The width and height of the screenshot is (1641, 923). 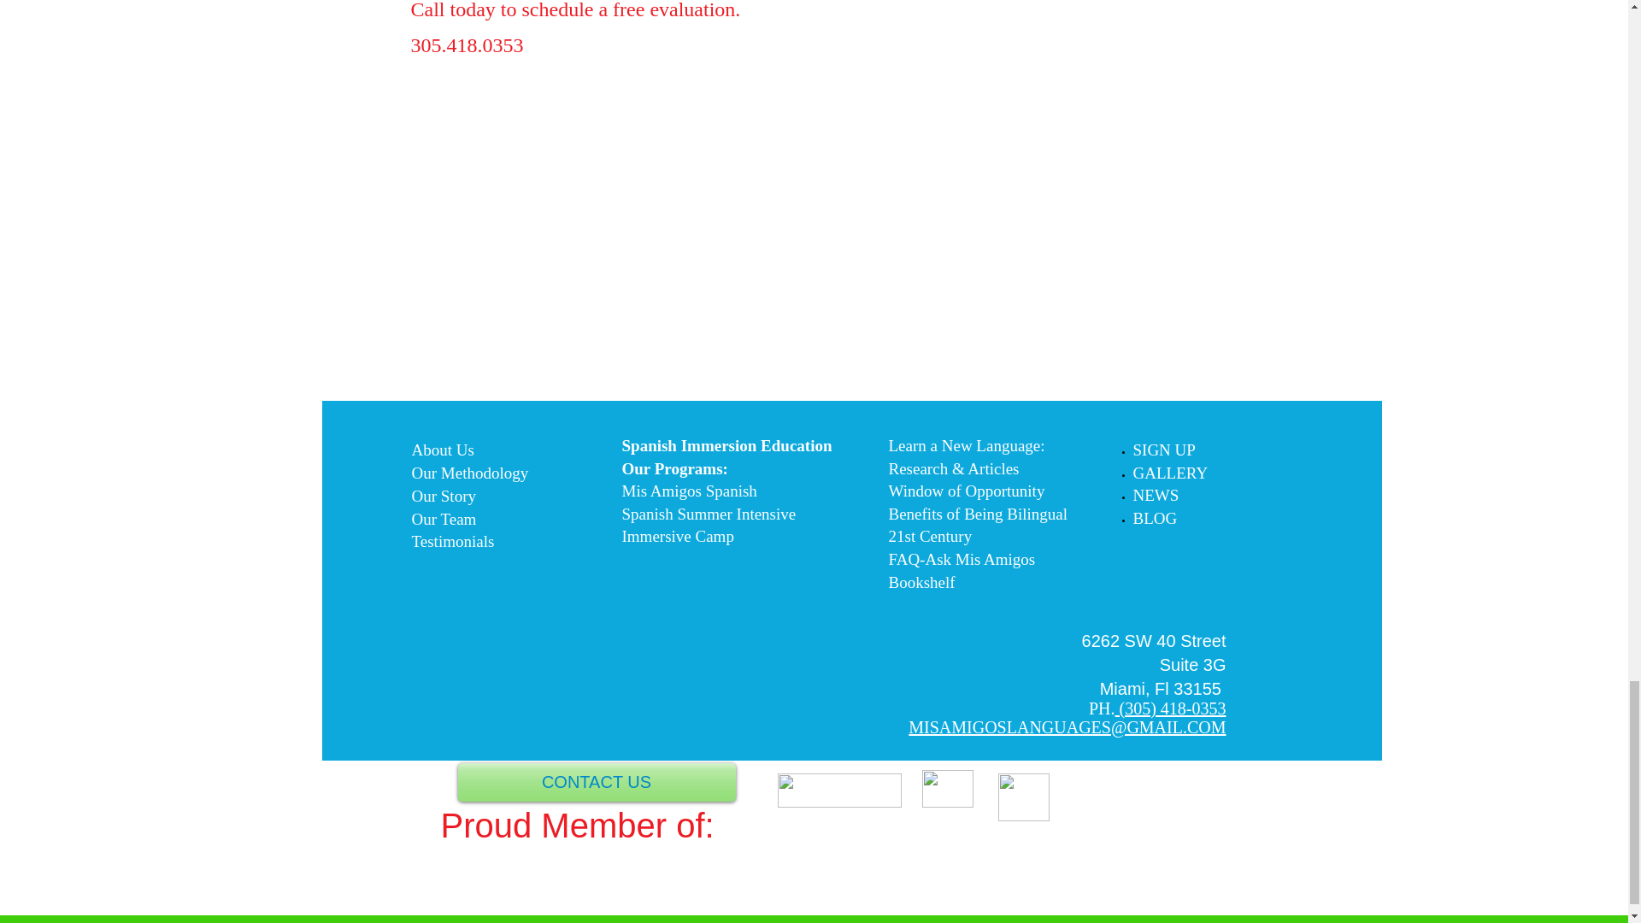 What do you see at coordinates (453, 541) in the screenshot?
I see `Testimonials` at bounding box center [453, 541].